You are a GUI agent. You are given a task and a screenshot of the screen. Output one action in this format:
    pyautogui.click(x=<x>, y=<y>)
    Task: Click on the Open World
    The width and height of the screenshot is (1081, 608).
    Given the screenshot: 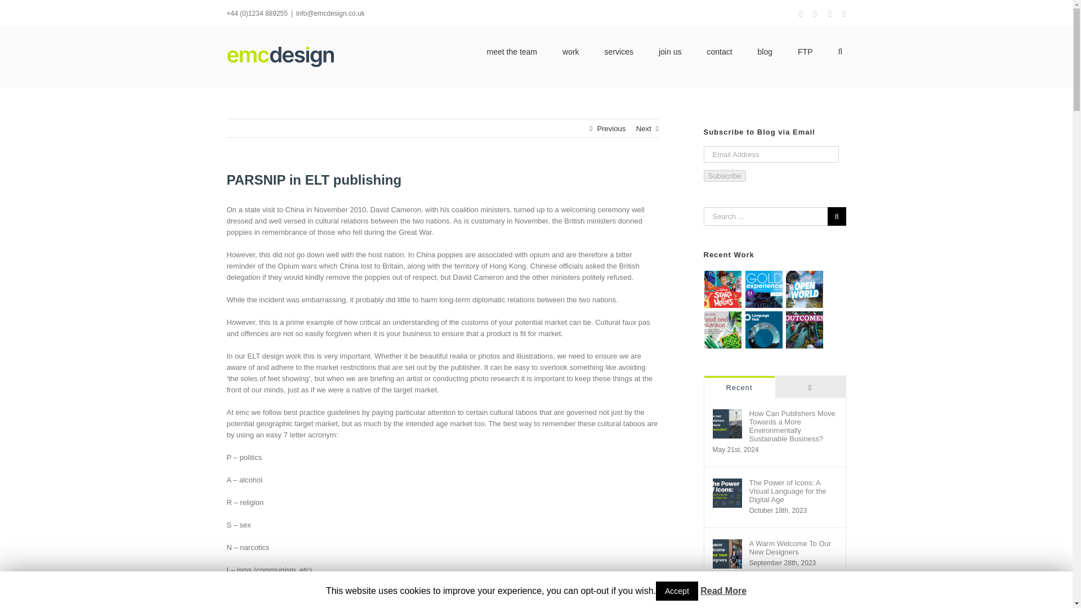 What is the action you would take?
    pyautogui.click(x=805, y=289)
    